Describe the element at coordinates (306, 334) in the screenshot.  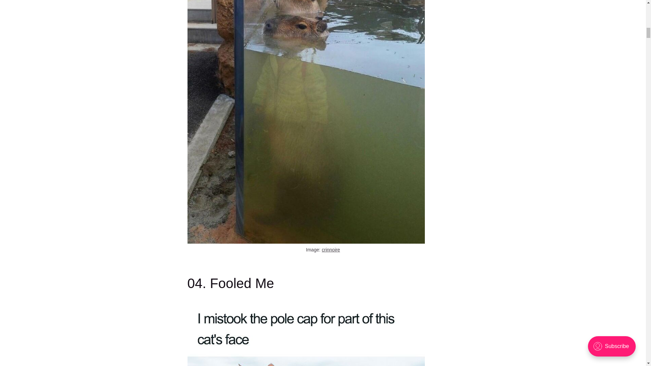
I see `Fooled Me` at that location.